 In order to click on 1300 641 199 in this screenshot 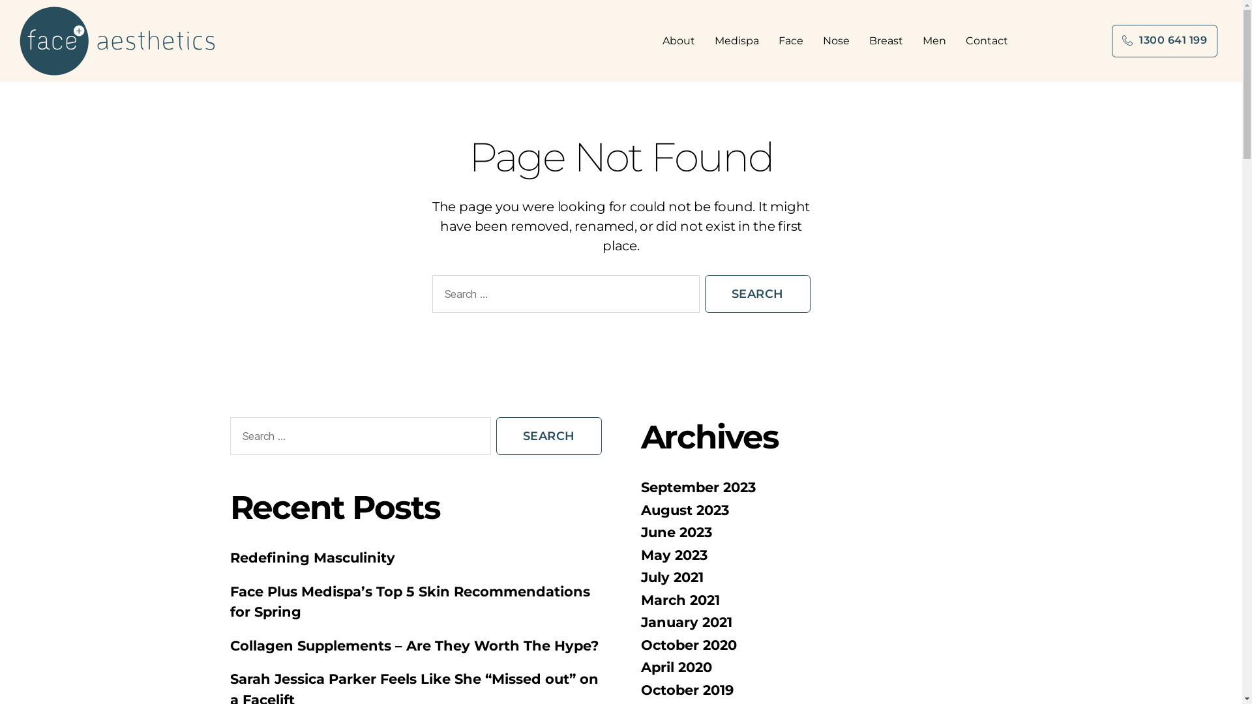, I will do `click(1165, 41)`.